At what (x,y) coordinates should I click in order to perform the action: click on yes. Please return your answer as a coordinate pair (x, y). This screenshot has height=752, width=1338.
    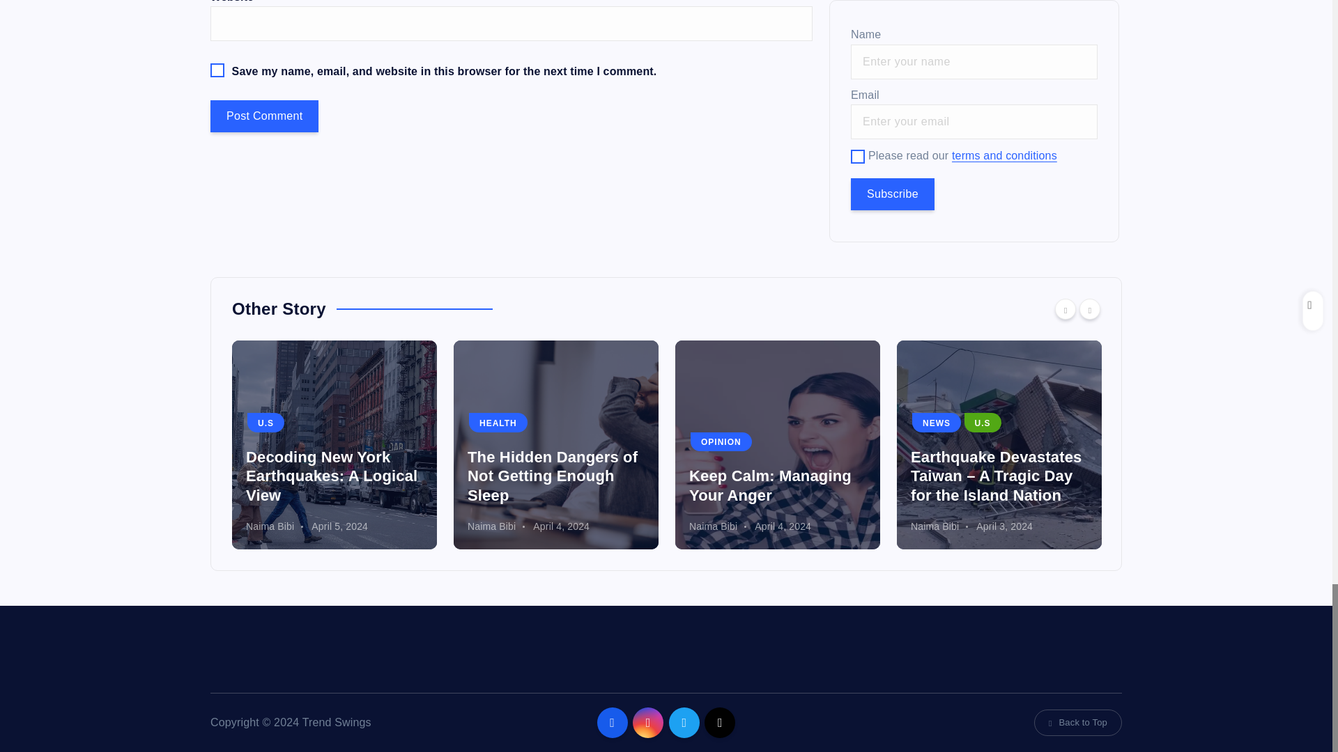
    Looking at the image, I should click on (217, 70).